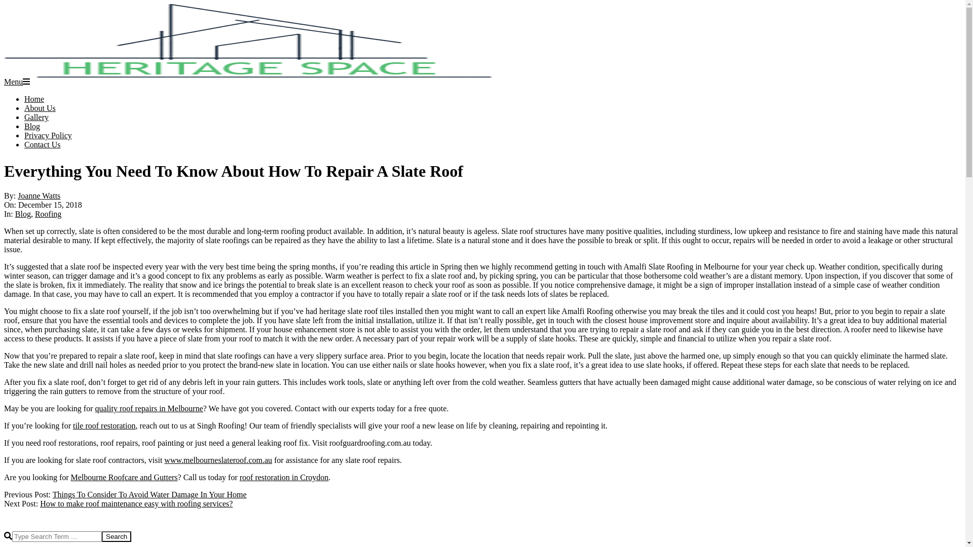 This screenshot has height=547, width=973. Describe the element at coordinates (39, 196) in the screenshot. I see `Joanne Watts` at that location.